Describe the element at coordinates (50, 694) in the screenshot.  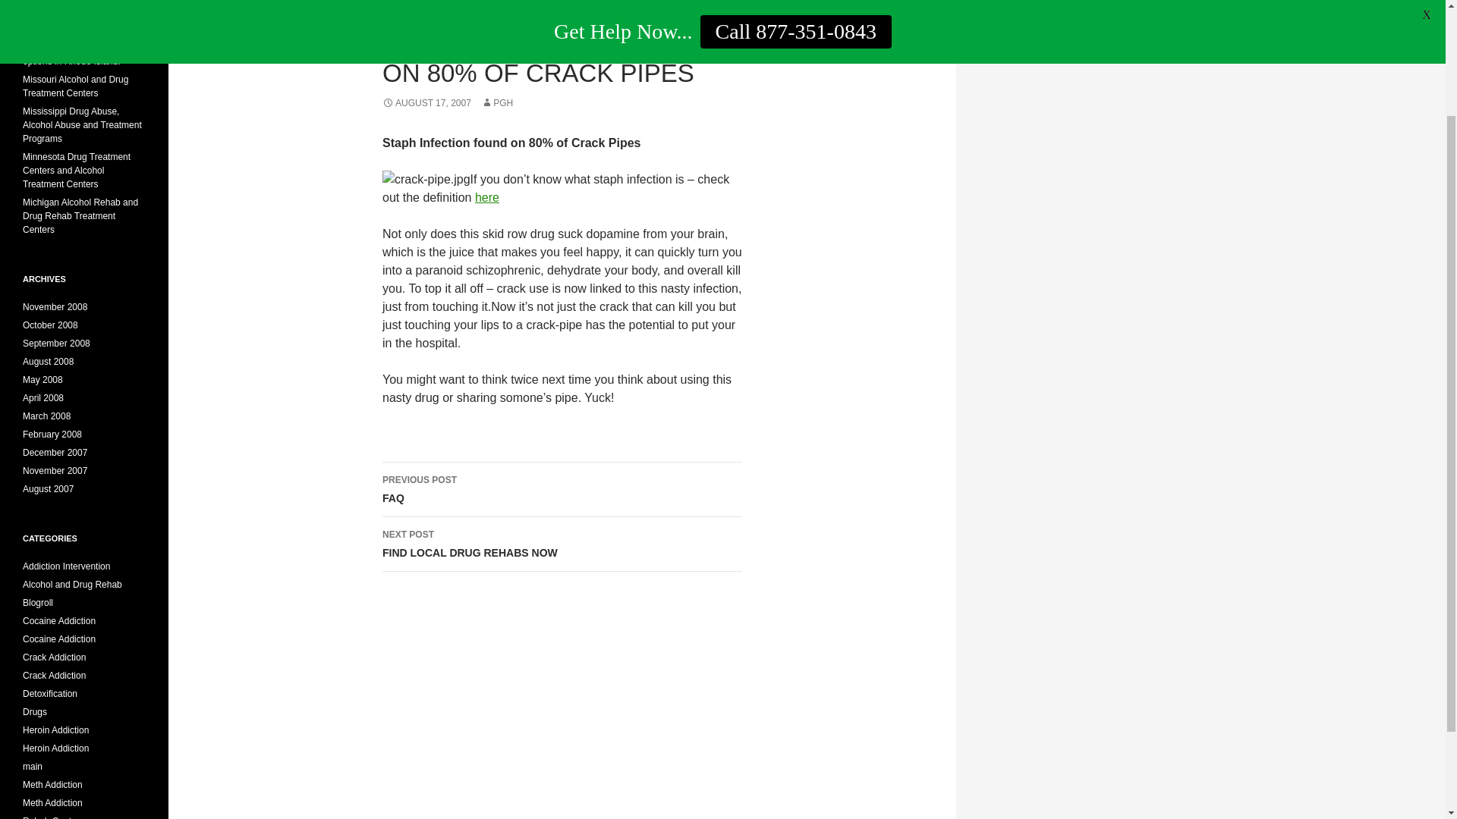
I see `Detoxification` at that location.